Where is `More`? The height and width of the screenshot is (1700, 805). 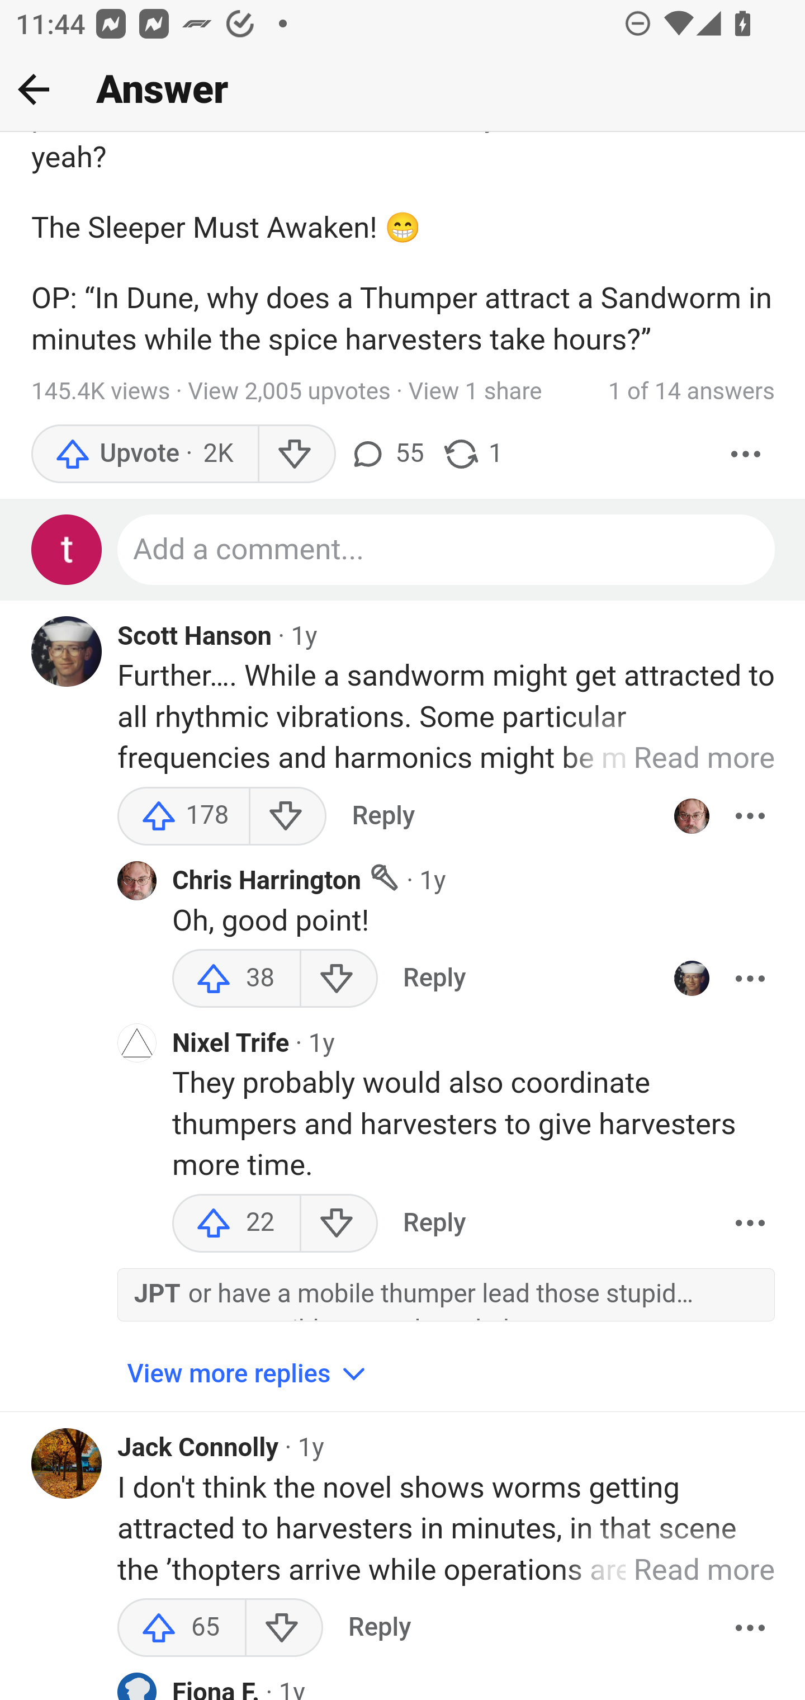
More is located at coordinates (750, 816).